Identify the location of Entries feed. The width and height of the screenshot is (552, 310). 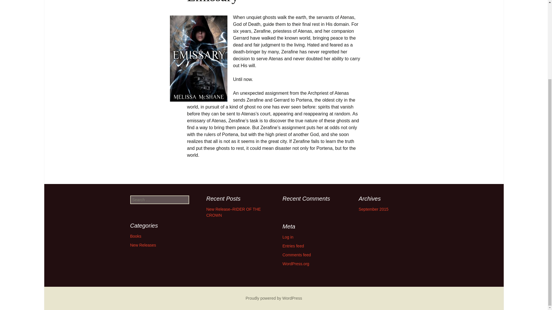
(293, 246).